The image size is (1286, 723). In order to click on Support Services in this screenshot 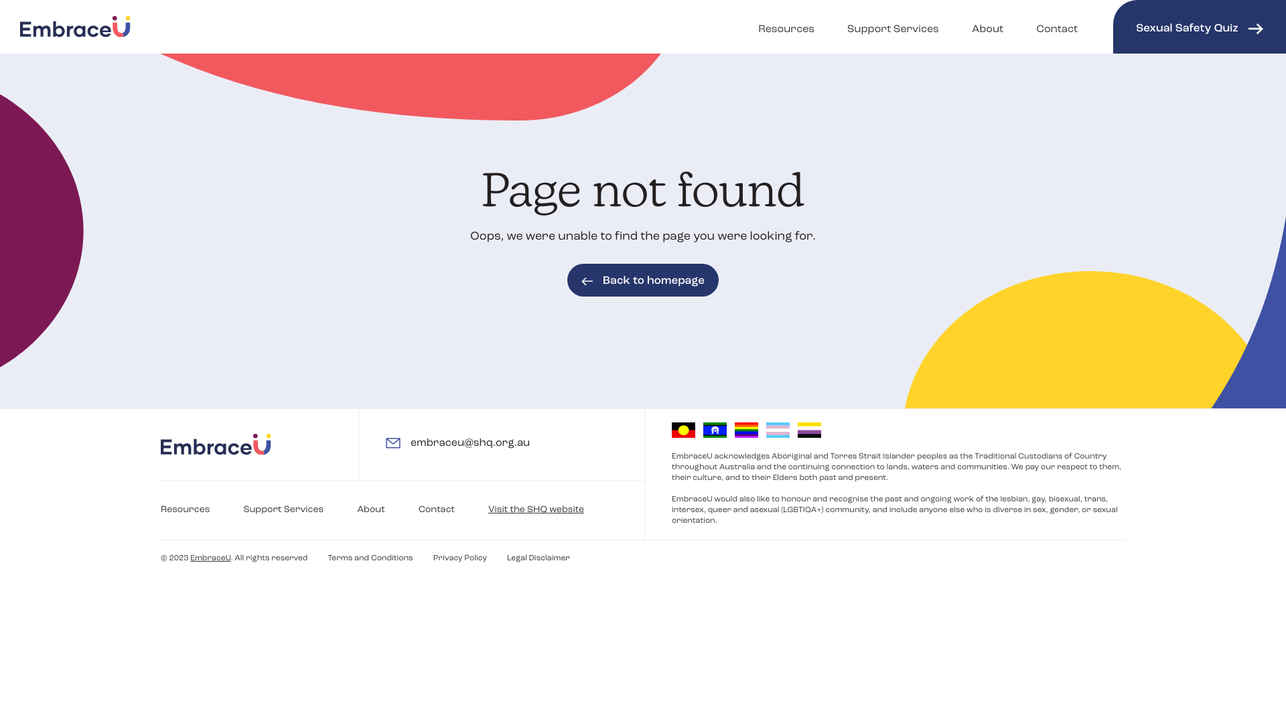, I will do `click(894, 27)`.